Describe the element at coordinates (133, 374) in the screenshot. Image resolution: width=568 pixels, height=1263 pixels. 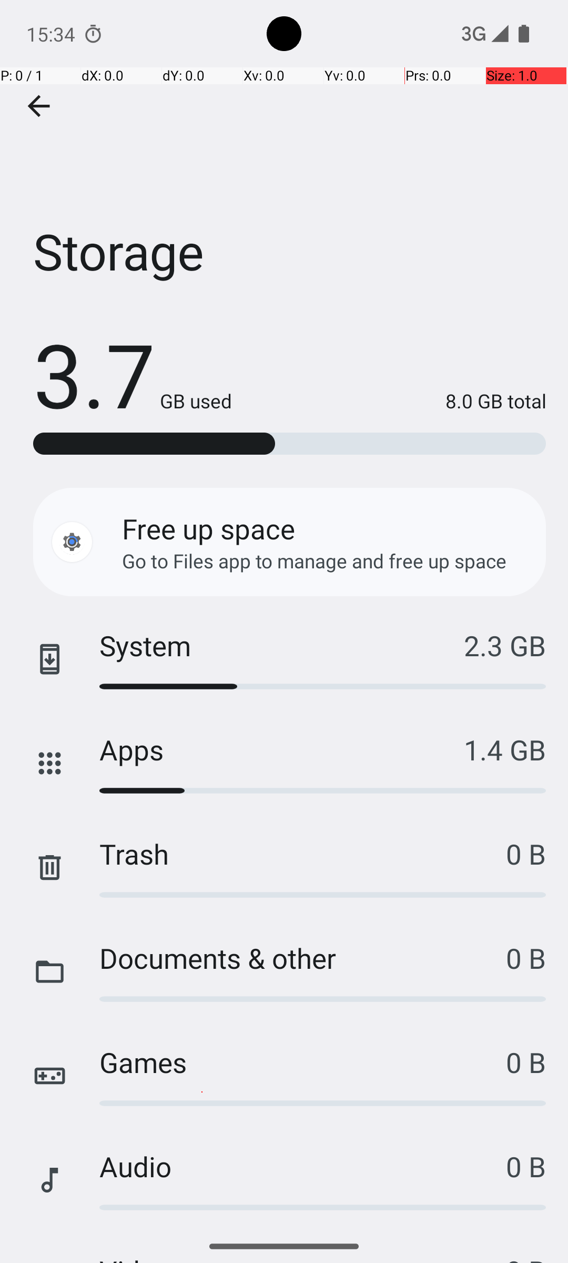
I see `3.7 GB used` at that location.